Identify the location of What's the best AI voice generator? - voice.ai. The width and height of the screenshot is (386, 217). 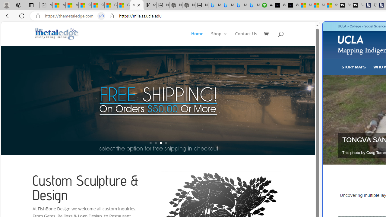
(292, 5).